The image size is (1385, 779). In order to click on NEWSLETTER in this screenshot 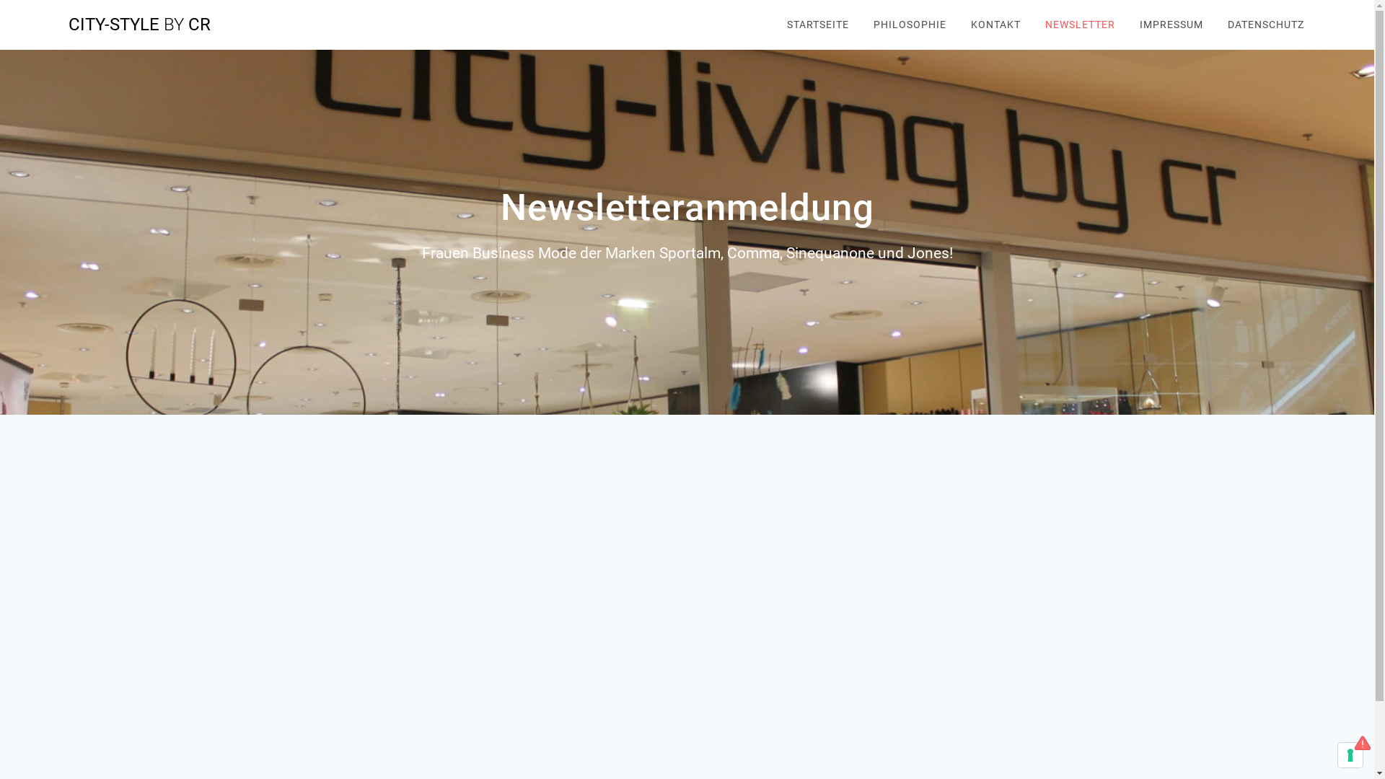, I will do `click(1081, 25)`.